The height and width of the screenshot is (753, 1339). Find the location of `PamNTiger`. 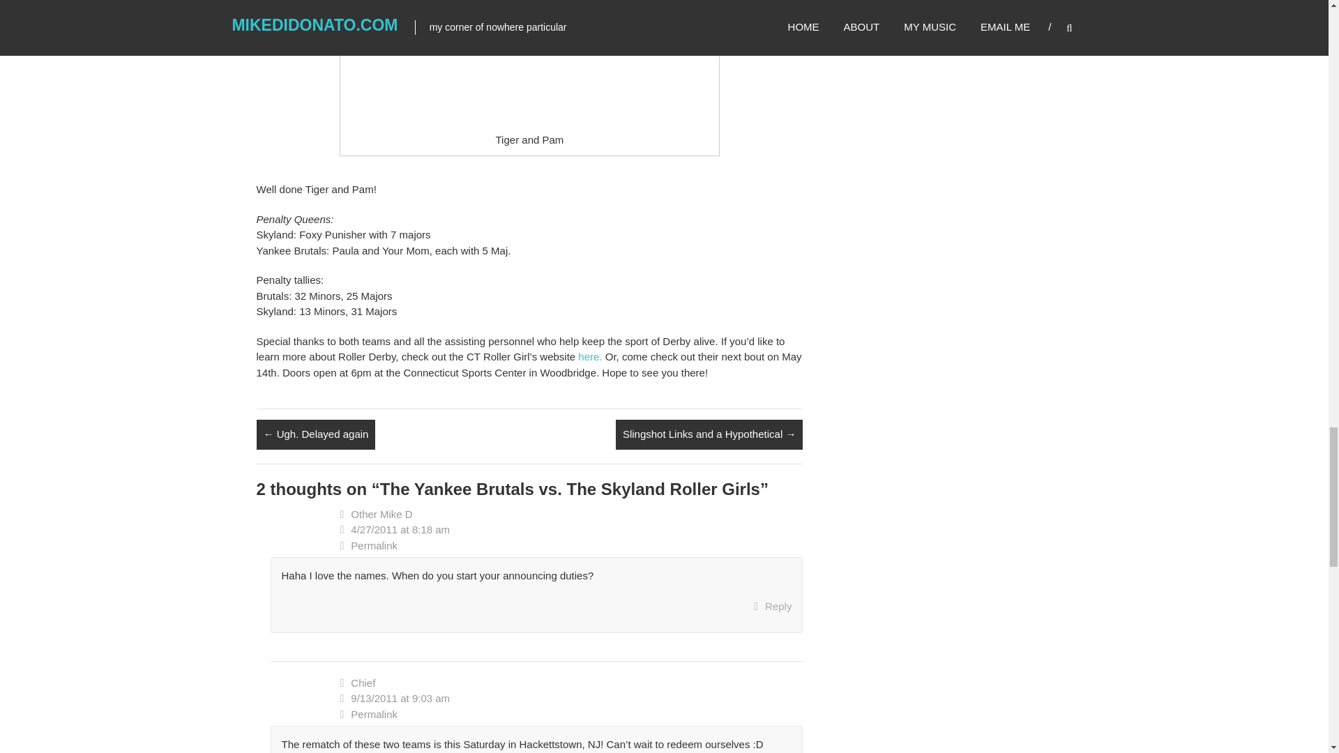

PamNTiger is located at coordinates (529, 63).